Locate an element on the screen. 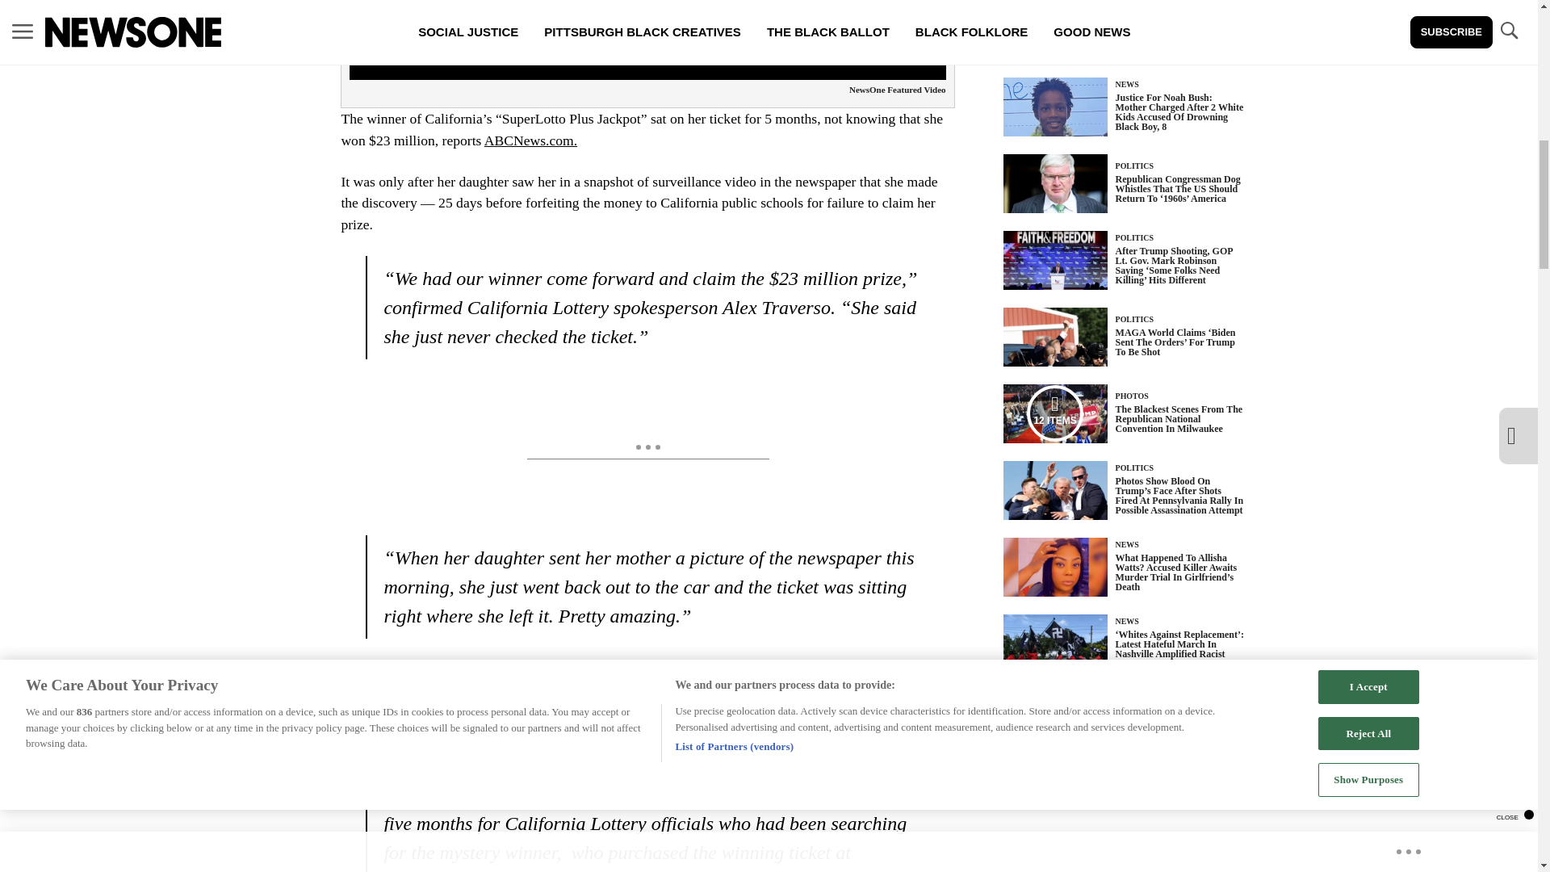  ABCNews.com. is located at coordinates (530, 140).